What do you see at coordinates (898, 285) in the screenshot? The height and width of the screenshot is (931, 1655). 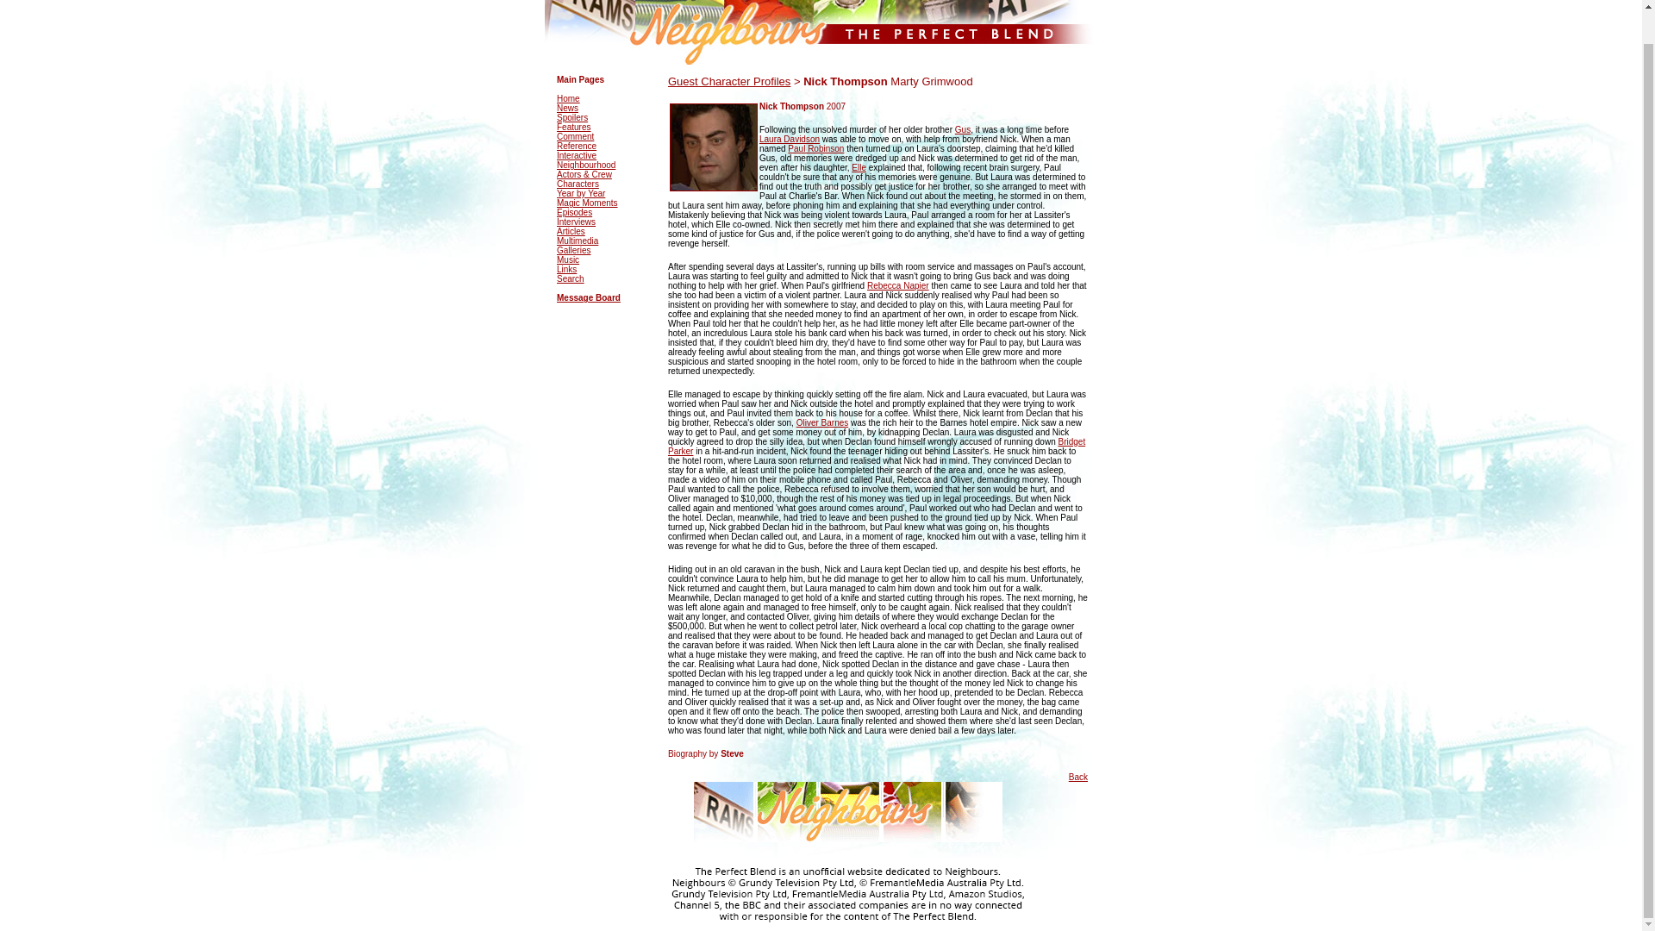 I see `Rebecca Napier` at bounding box center [898, 285].